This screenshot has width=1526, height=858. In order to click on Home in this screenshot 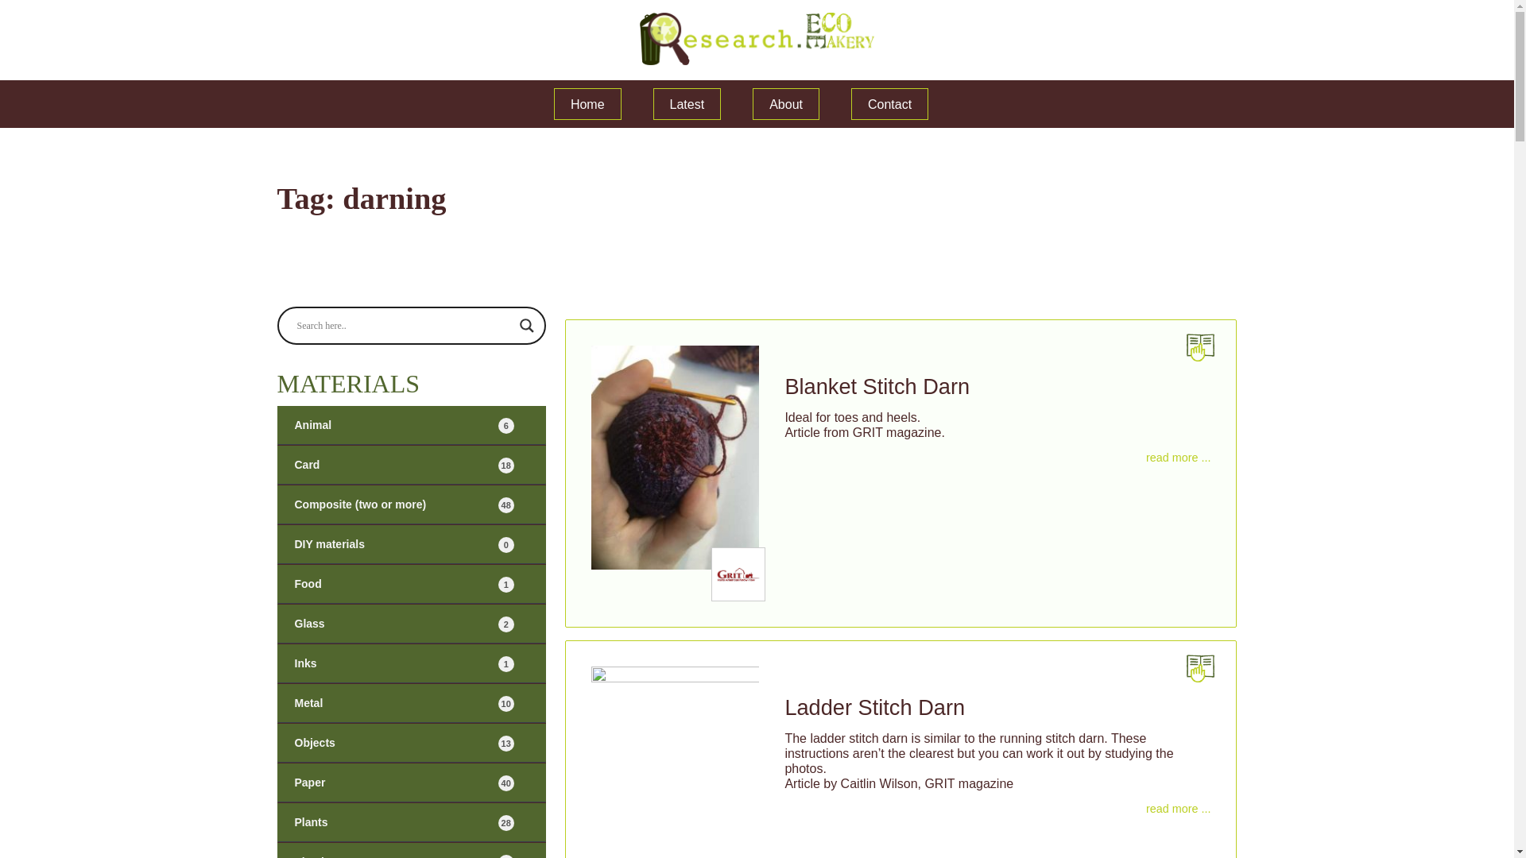, I will do `click(587, 104)`.